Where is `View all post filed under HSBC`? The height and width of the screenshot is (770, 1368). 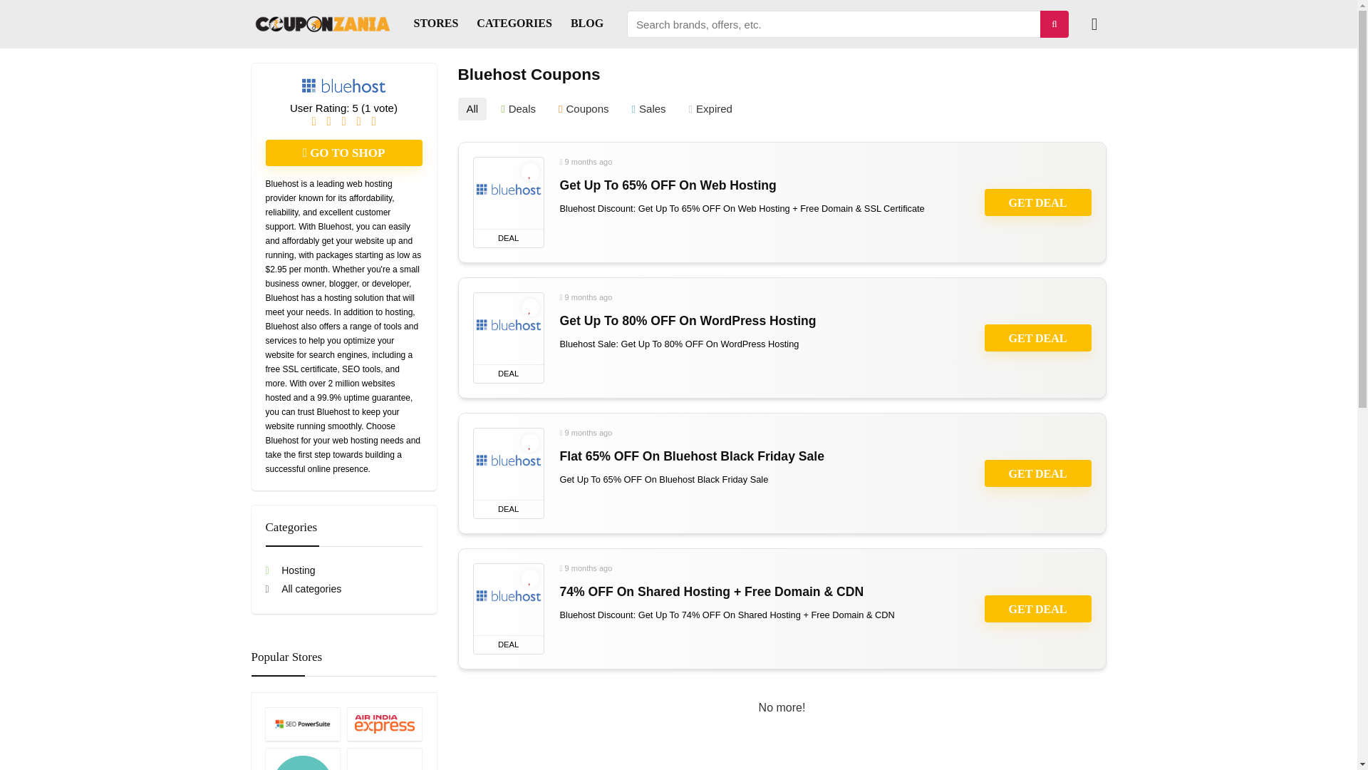
View all post filed under HSBC is located at coordinates (384, 759).